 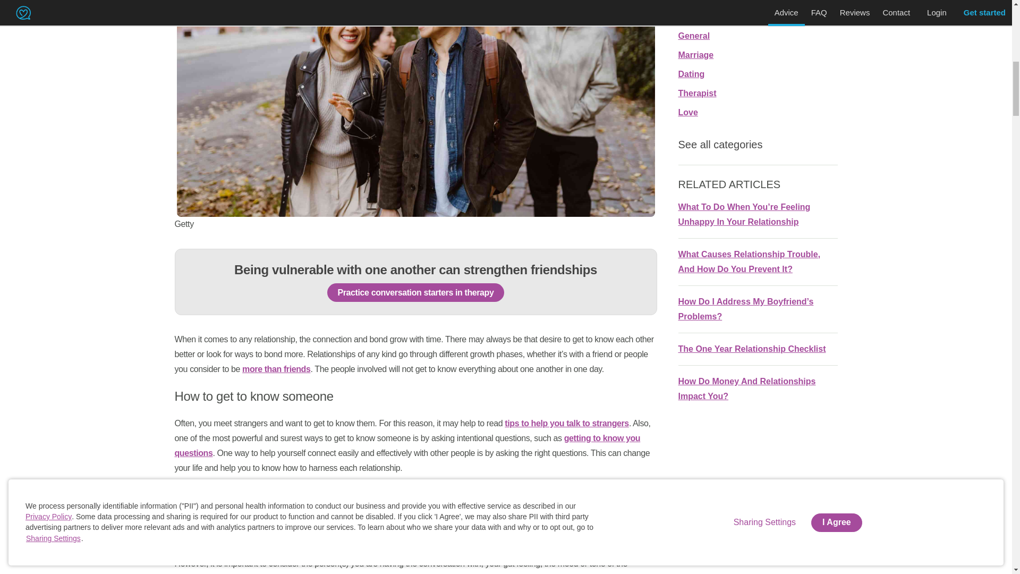 What do you see at coordinates (746, 388) in the screenshot?
I see `How Do Money And Relationships Impact You?` at bounding box center [746, 388].